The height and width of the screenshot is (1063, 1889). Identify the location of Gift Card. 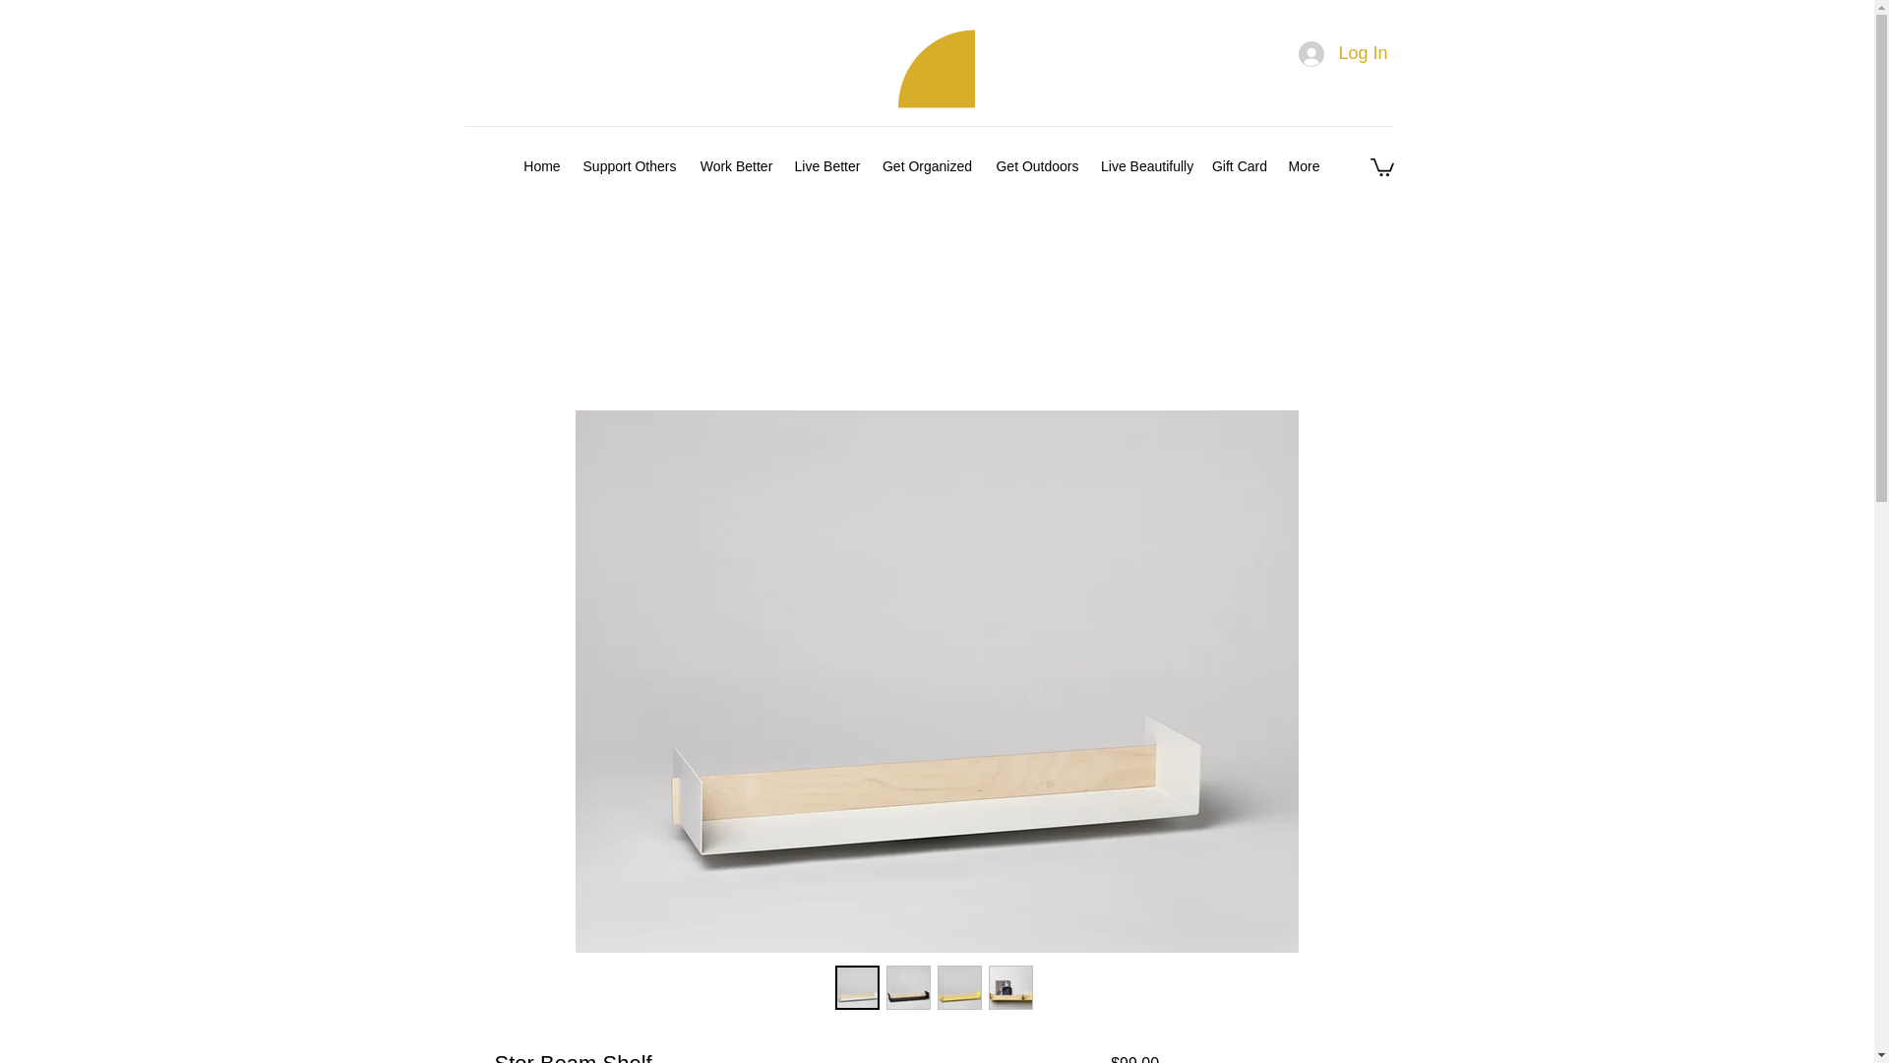
(1240, 165).